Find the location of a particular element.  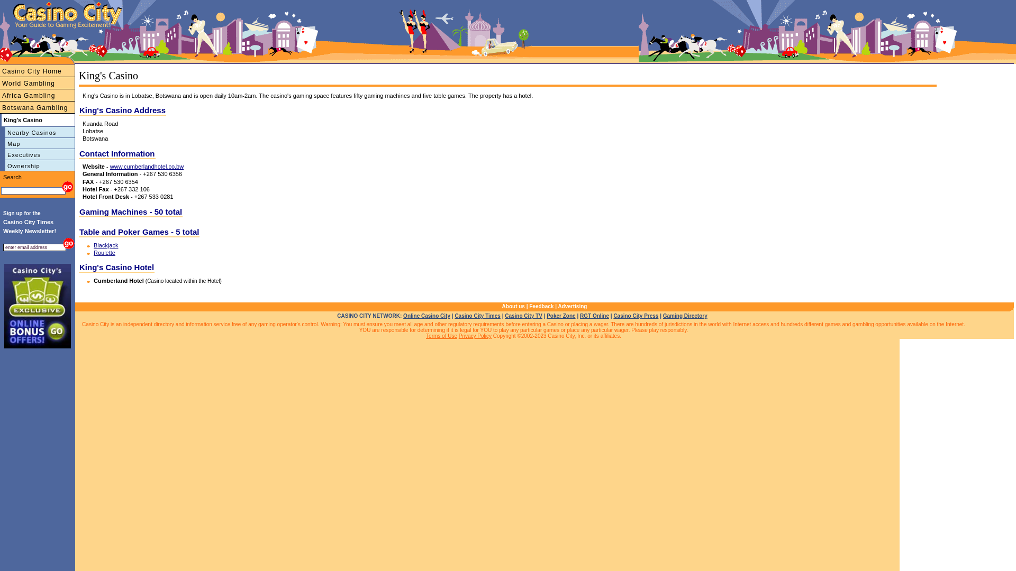

Executives is located at coordinates (37, 154).